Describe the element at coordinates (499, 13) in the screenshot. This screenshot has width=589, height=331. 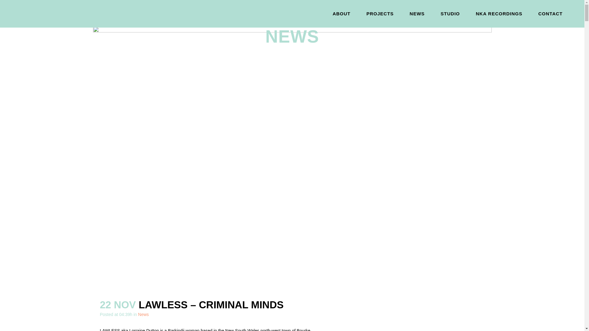
I see `NKA RECORDINGS` at that location.